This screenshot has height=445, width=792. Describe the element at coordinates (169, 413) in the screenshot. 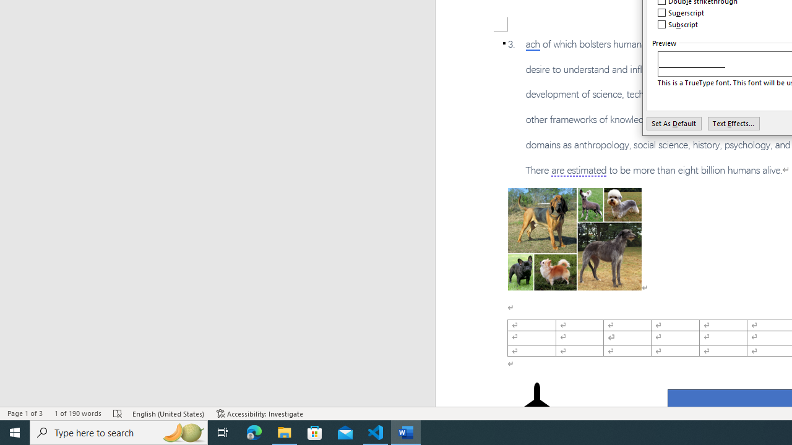

I see `Language English (United States)` at that location.